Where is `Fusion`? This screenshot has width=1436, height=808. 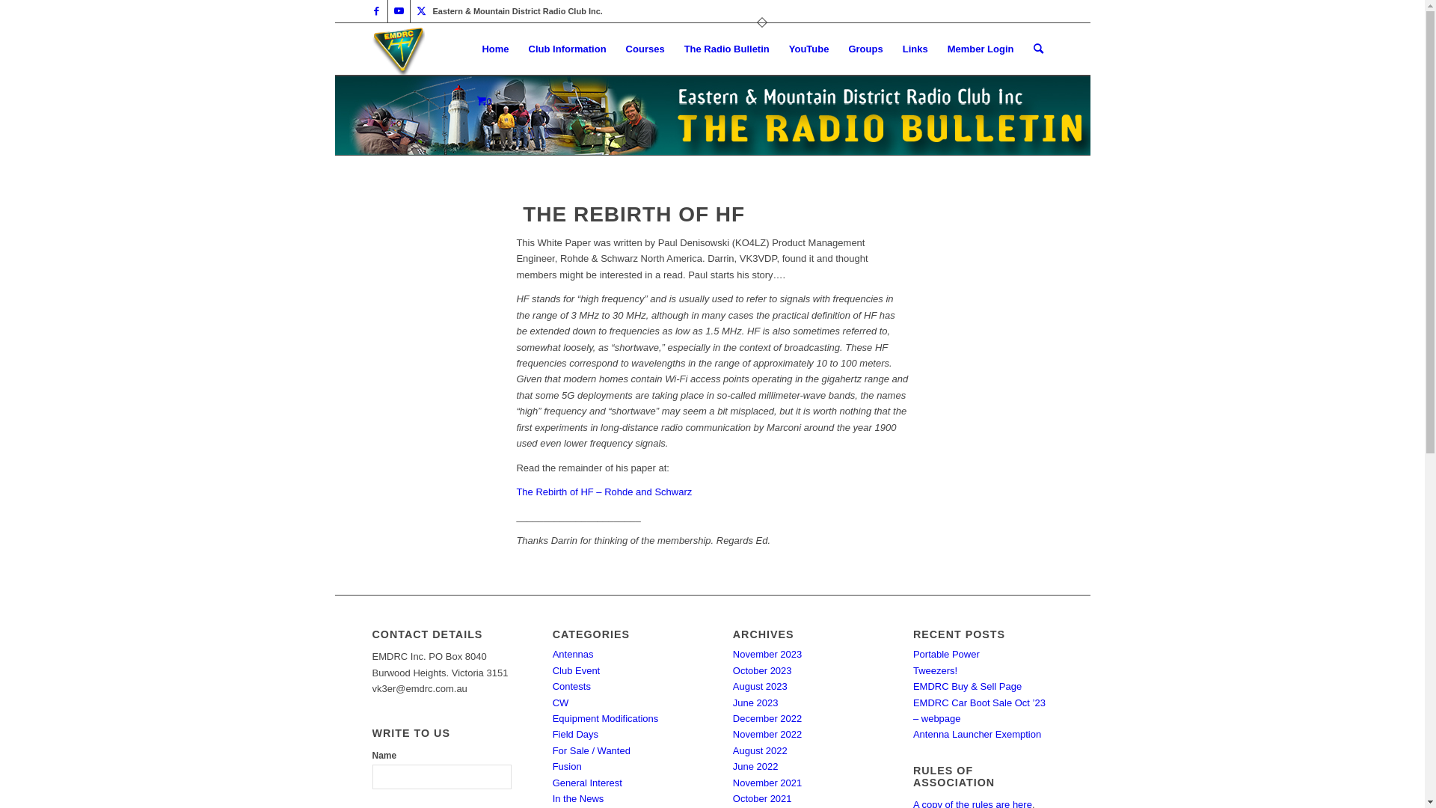
Fusion is located at coordinates (567, 766).